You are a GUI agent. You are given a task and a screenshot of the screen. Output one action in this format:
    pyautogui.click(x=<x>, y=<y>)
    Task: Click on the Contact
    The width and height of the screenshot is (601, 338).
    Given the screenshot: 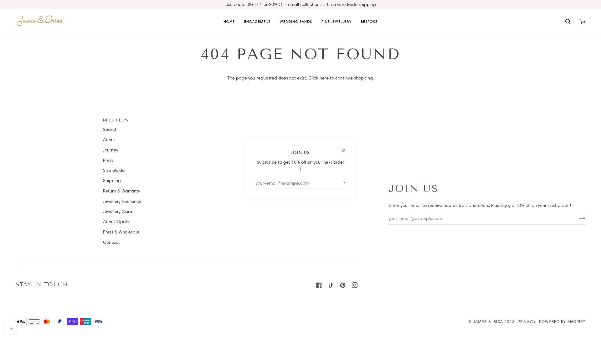 What is the action you would take?
    pyautogui.click(x=111, y=242)
    